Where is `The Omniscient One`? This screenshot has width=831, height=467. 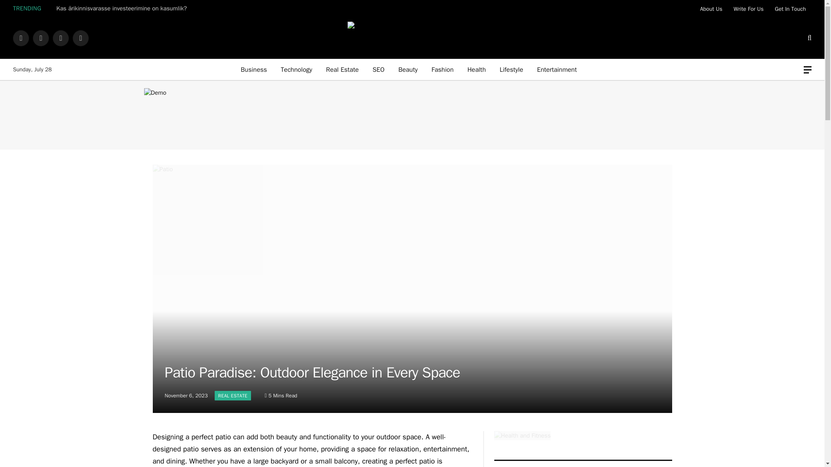
The Omniscient One is located at coordinates (412, 38).